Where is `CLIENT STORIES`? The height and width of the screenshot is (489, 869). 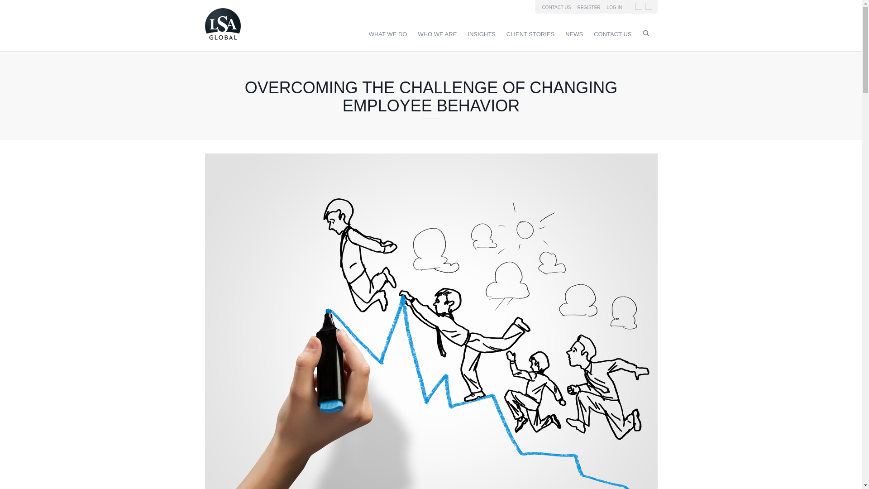 CLIENT STORIES is located at coordinates (530, 34).